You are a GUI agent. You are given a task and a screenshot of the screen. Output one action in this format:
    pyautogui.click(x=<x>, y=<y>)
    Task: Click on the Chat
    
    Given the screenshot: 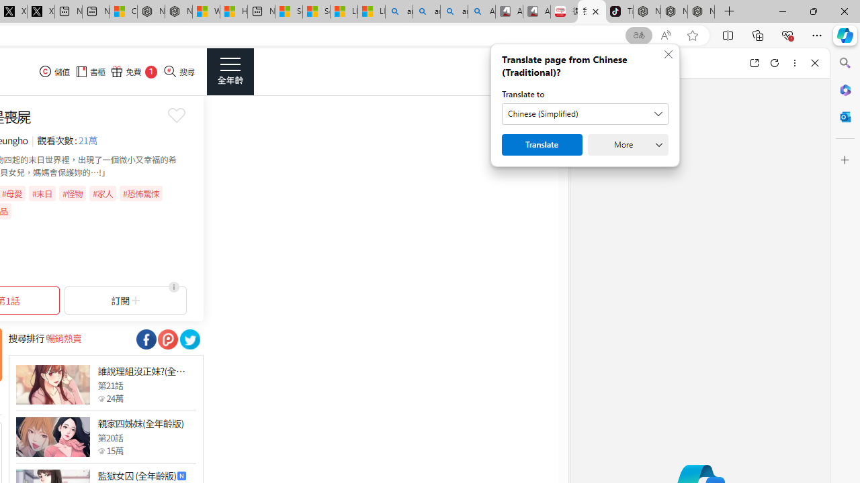 What is the action you would take?
    pyautogui.click(x=594, y=63)
    